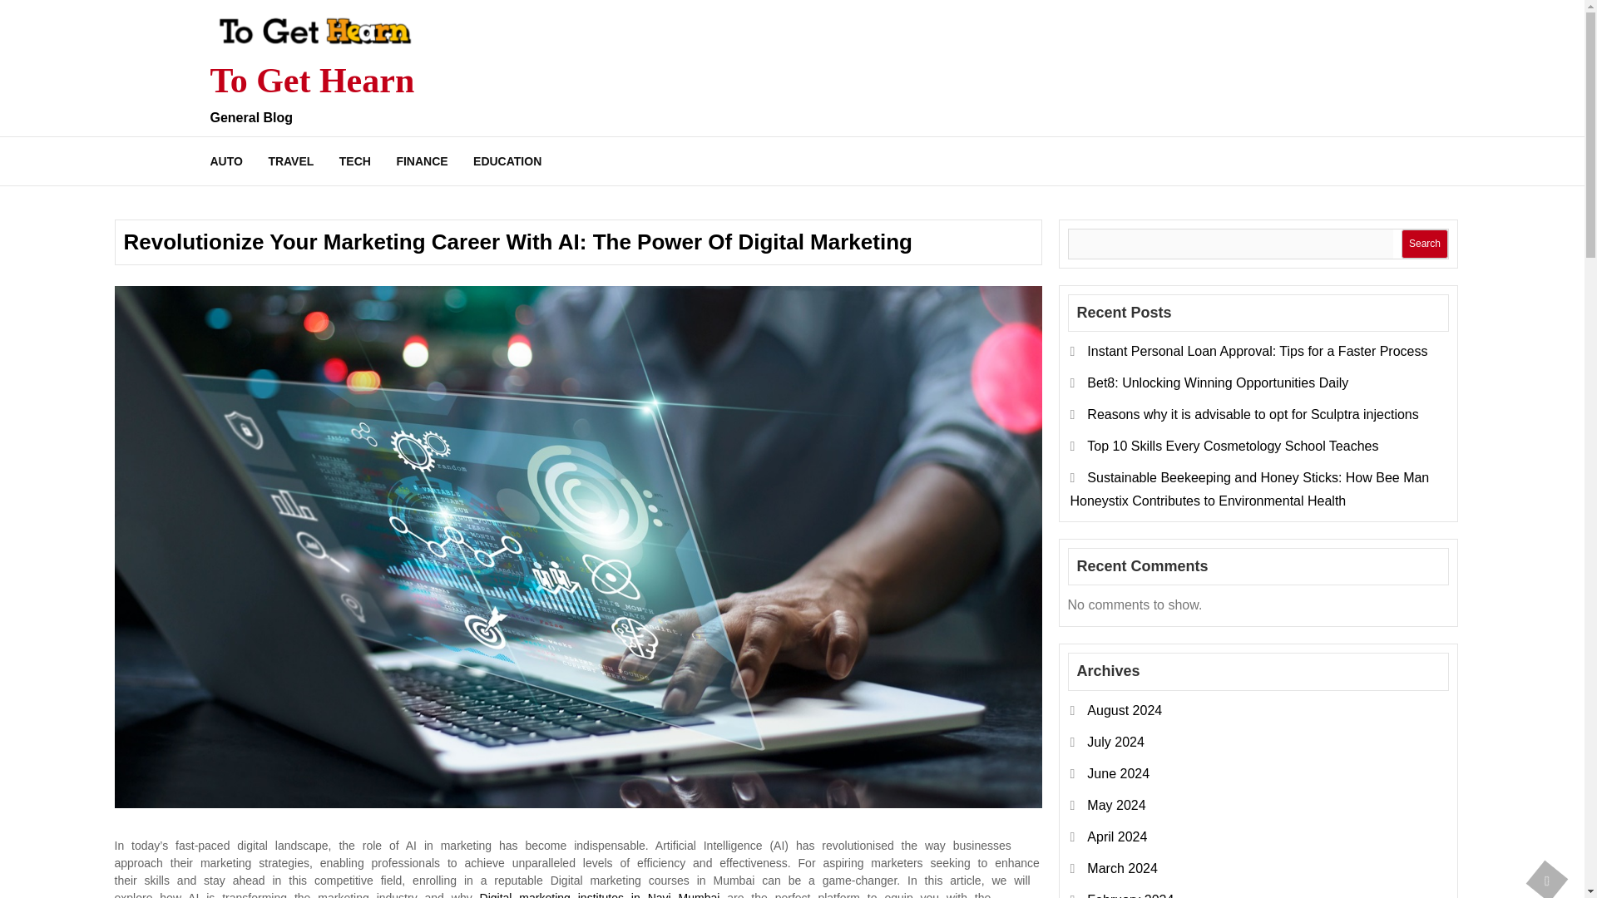 The height and width of the screenshot is (898, 1597). Describe the element at coordinates (1233, 446) in the screenshot. I see `Top 10 Skills Every Cosmetology School Teaches` at that location.